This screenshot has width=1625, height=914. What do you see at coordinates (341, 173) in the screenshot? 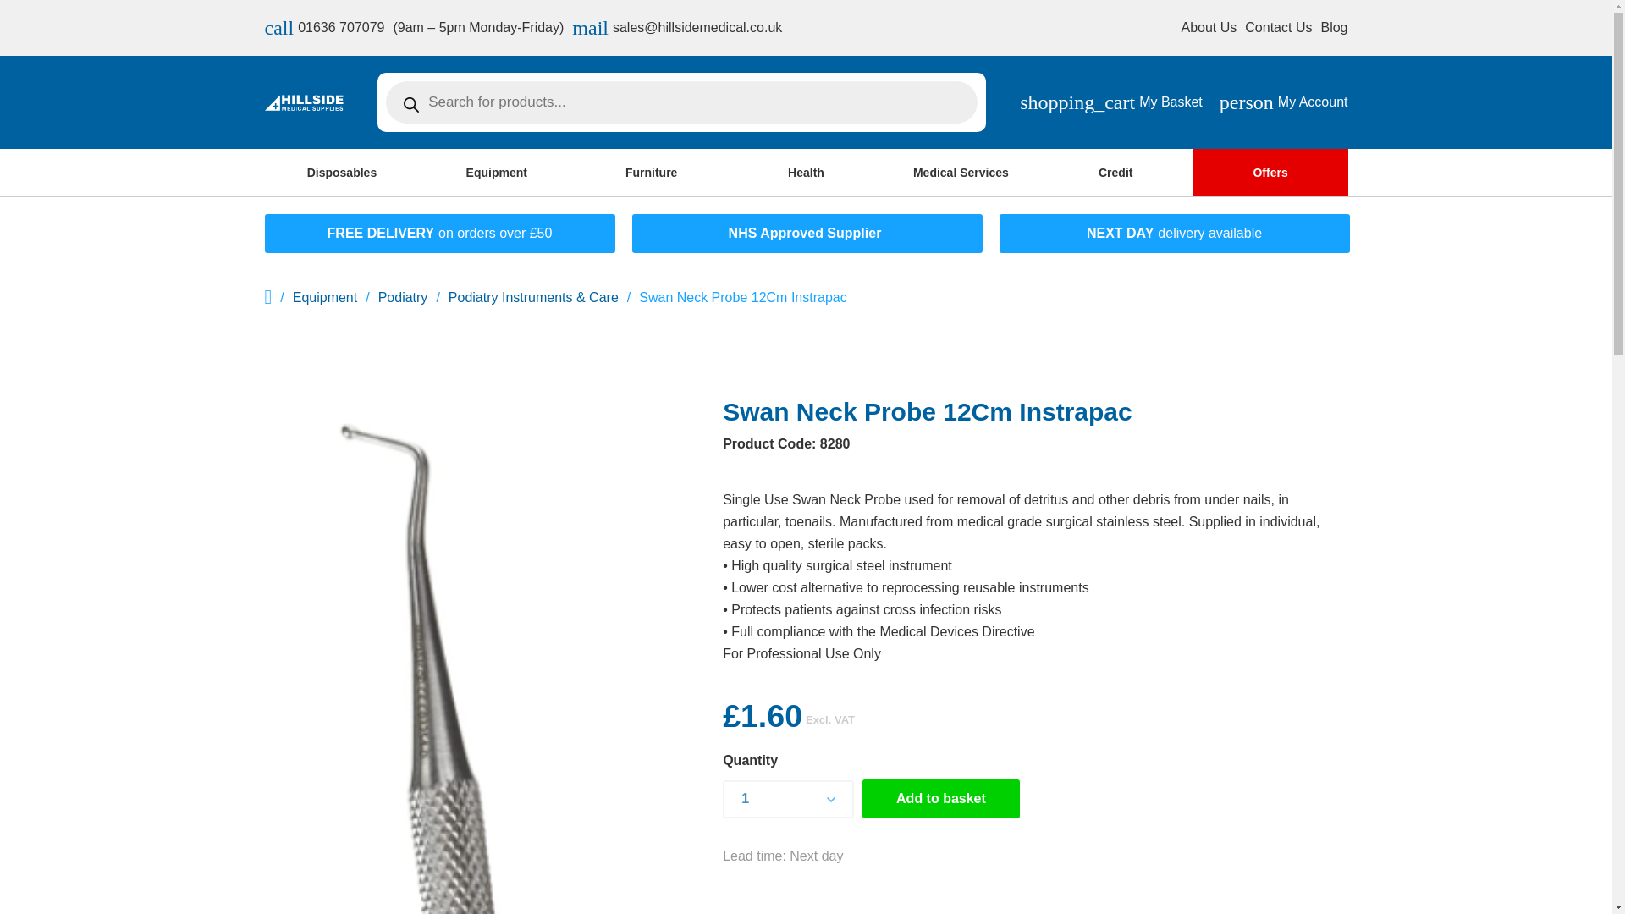
I see `Blog` at bounding box center [341, 173].